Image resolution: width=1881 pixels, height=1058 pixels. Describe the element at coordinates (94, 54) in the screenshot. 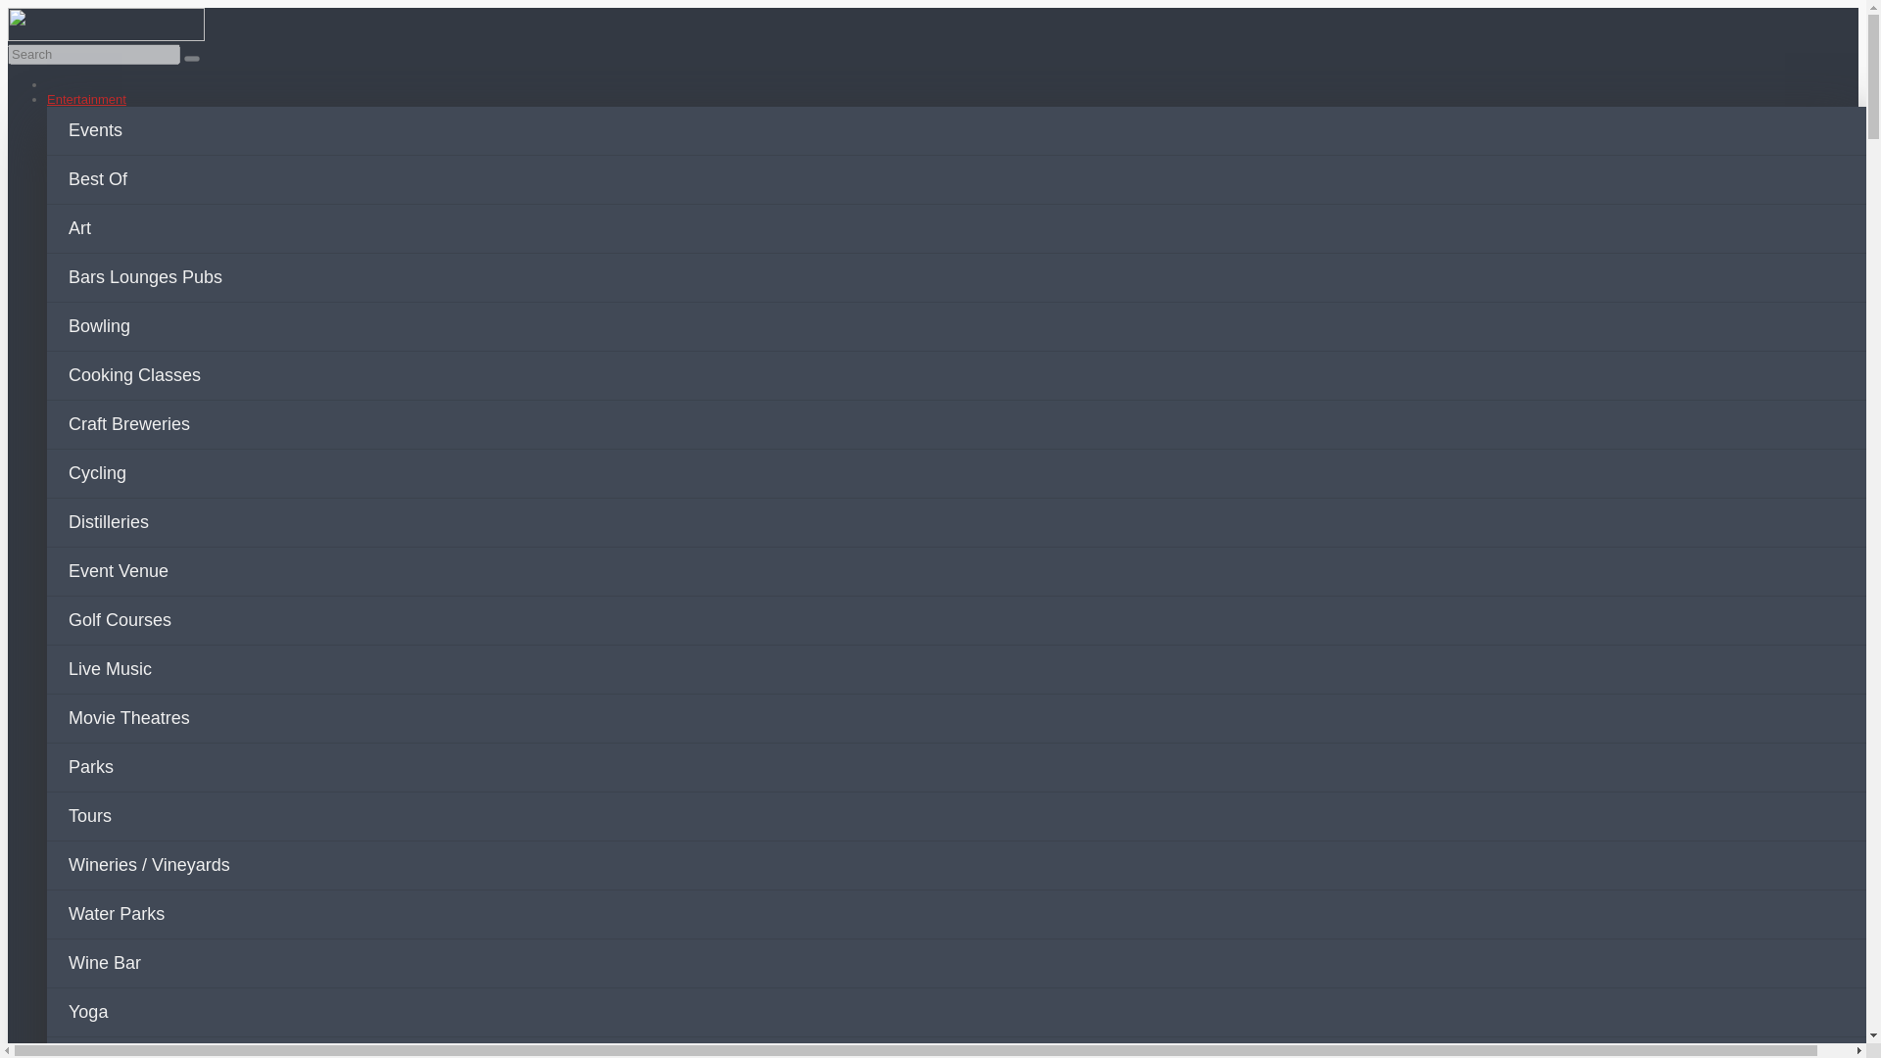

I see `Search for:` at that location.